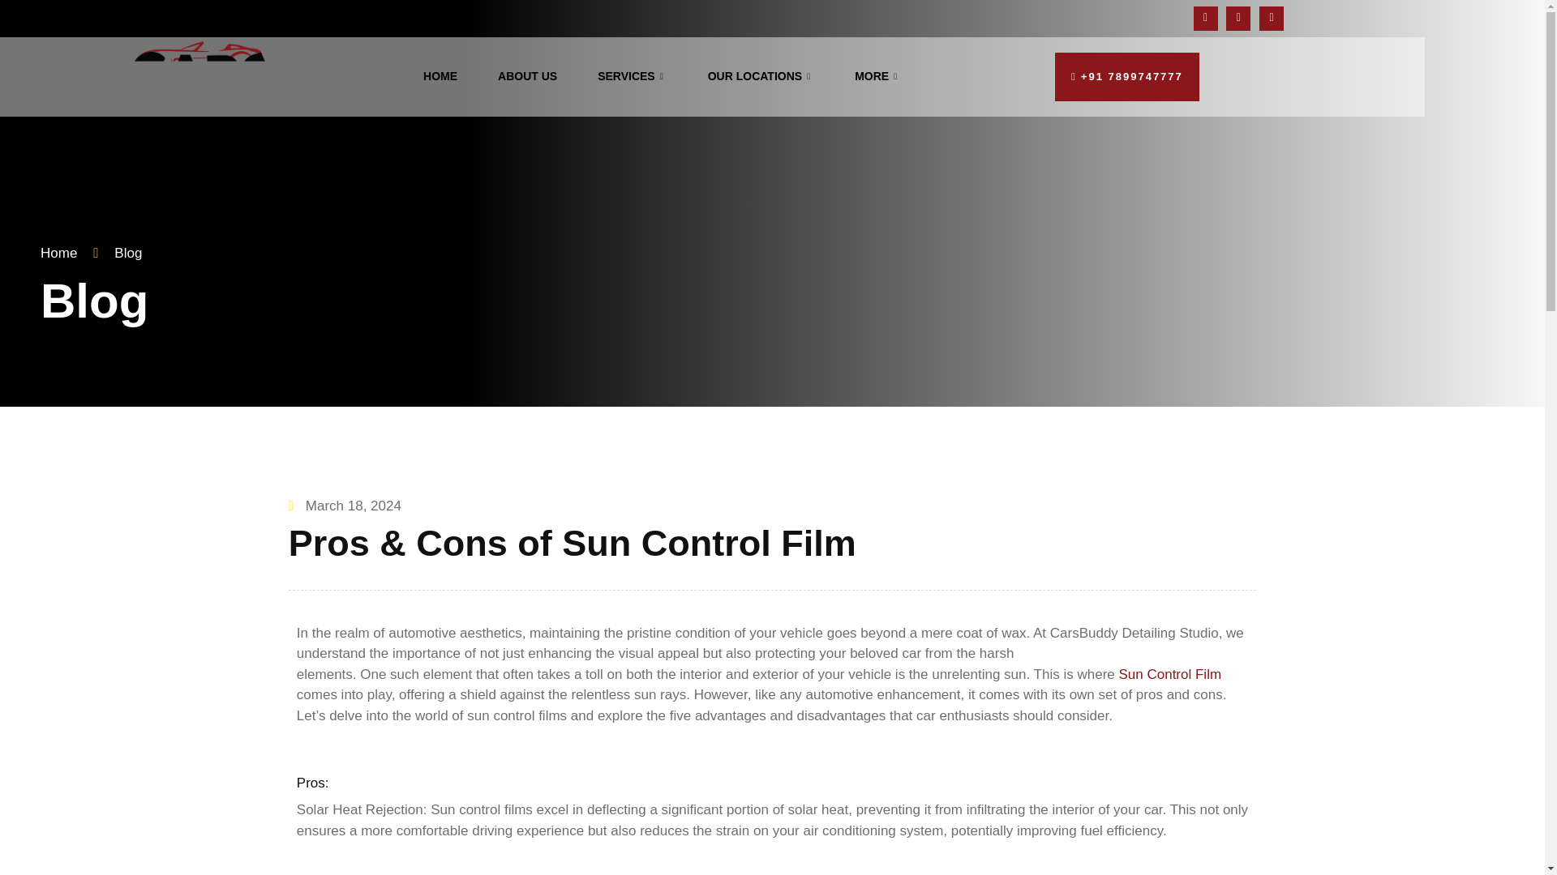 This screenshot has height=875, width=1557. Describe the element at coordinates (1169, 673) in the screenshot. I see `Sun Control Film` at that location.